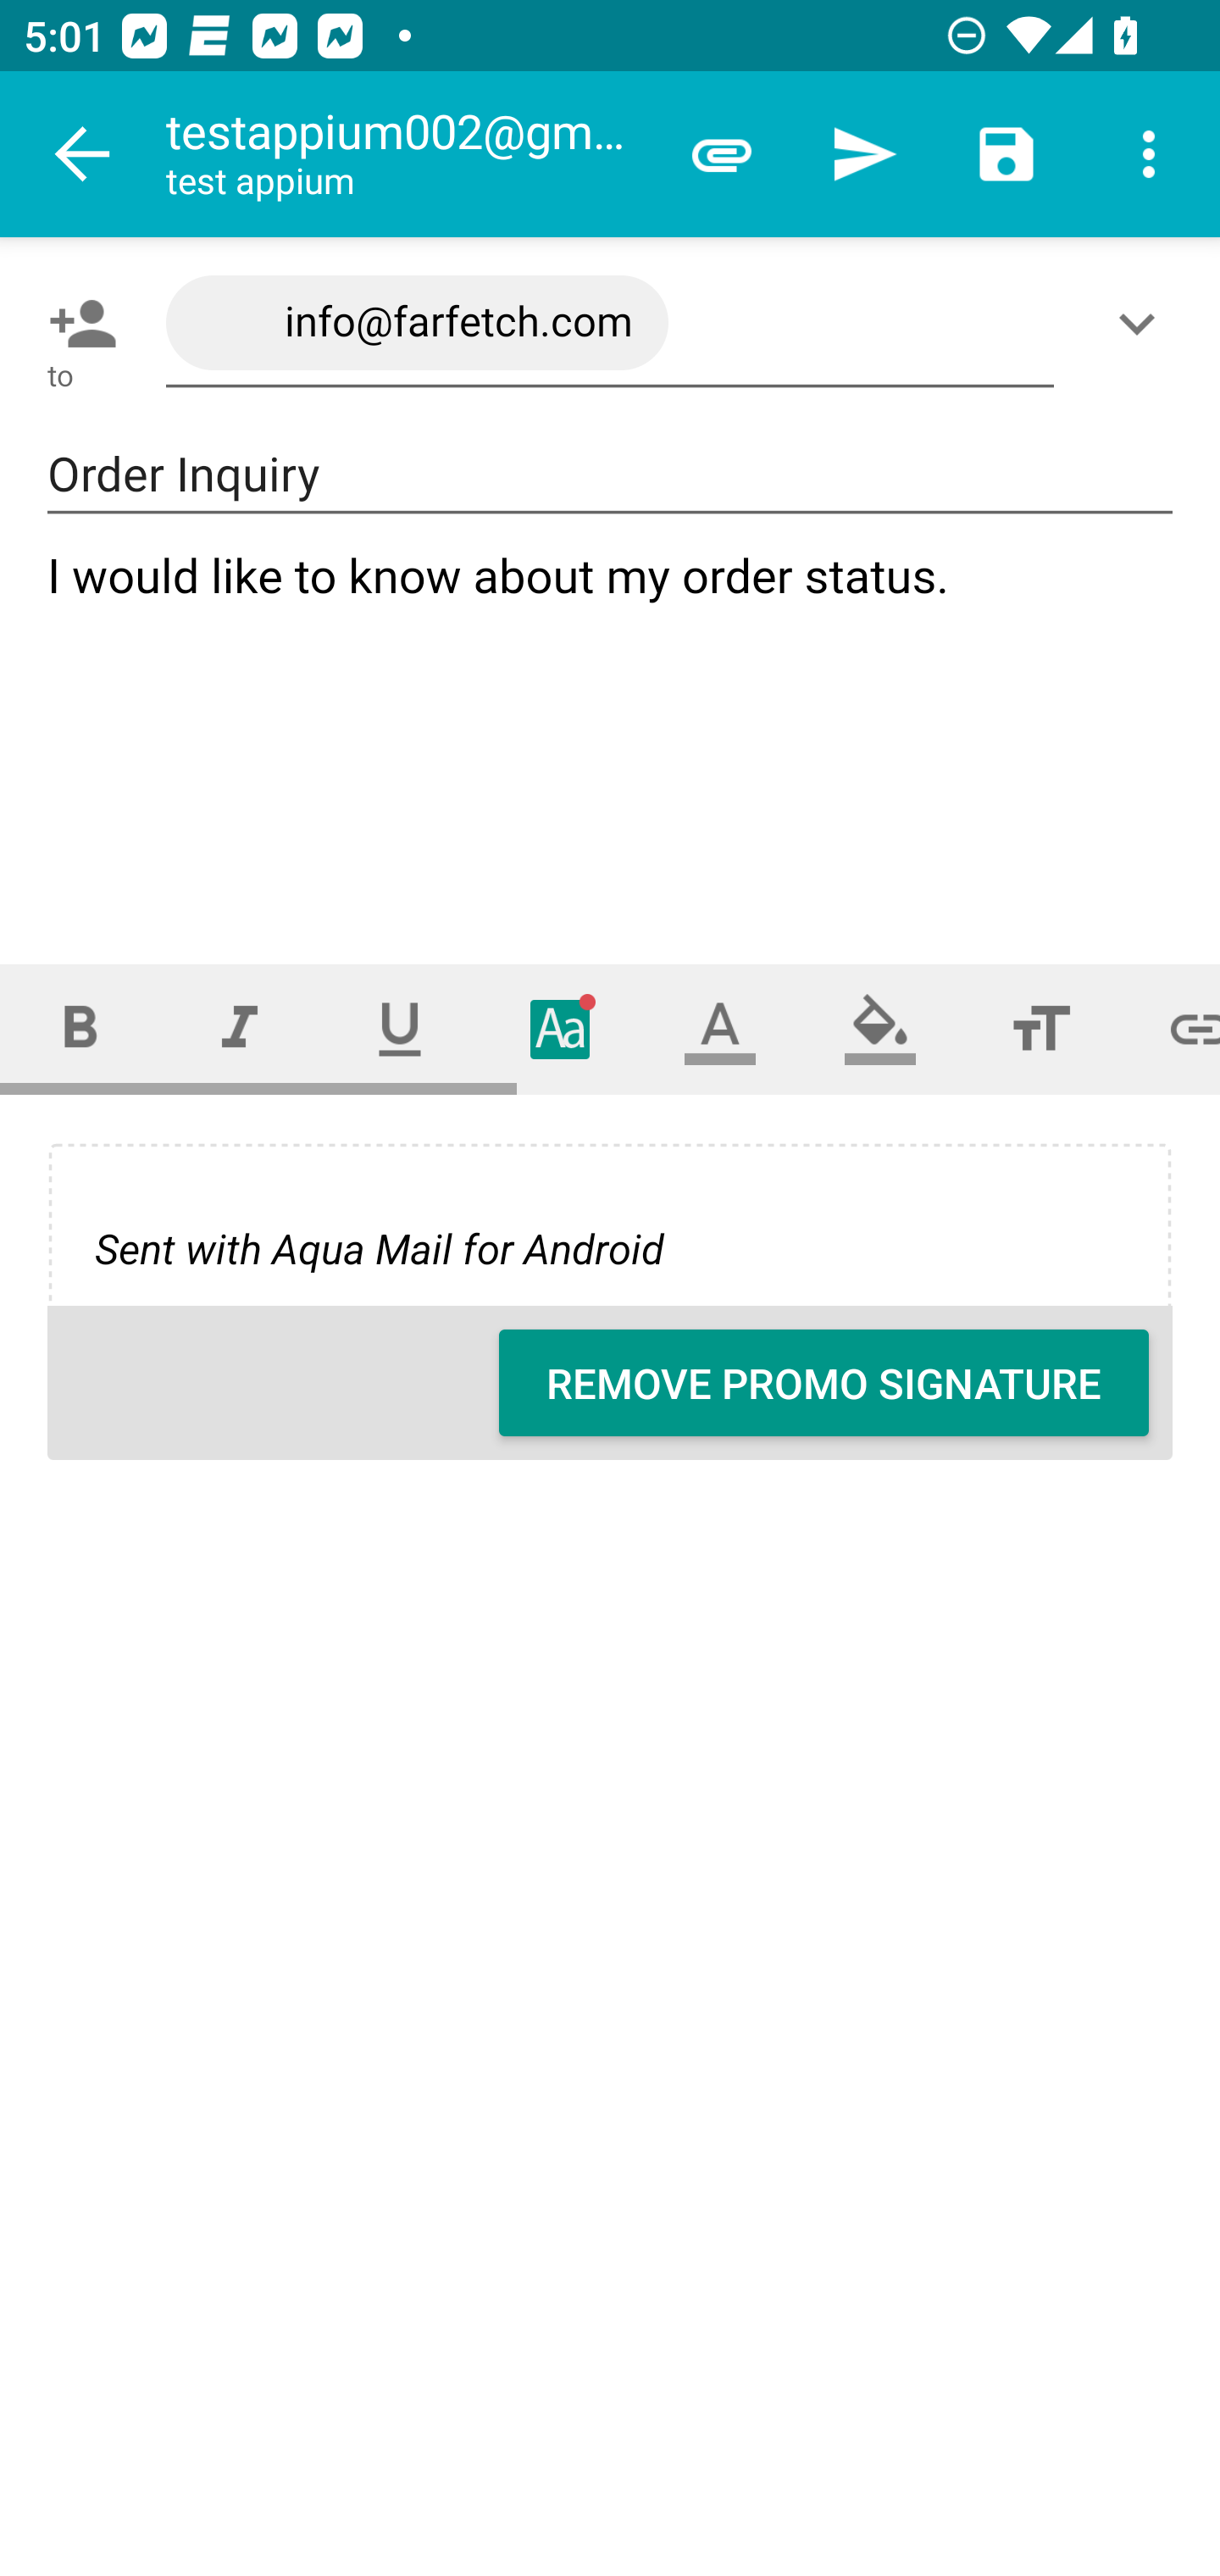 The width and height of the screenshot is (1220, 2576). Describe the element at coordinates (720, 1029) in the screenshot. I see `Text color` at that location.